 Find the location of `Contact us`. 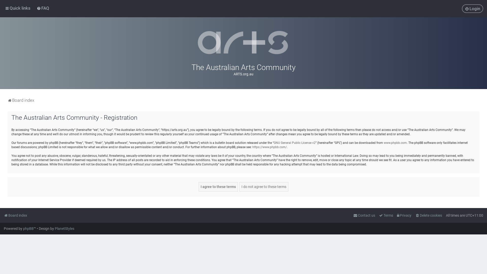

Contact us is located at coordinates (364, 215).